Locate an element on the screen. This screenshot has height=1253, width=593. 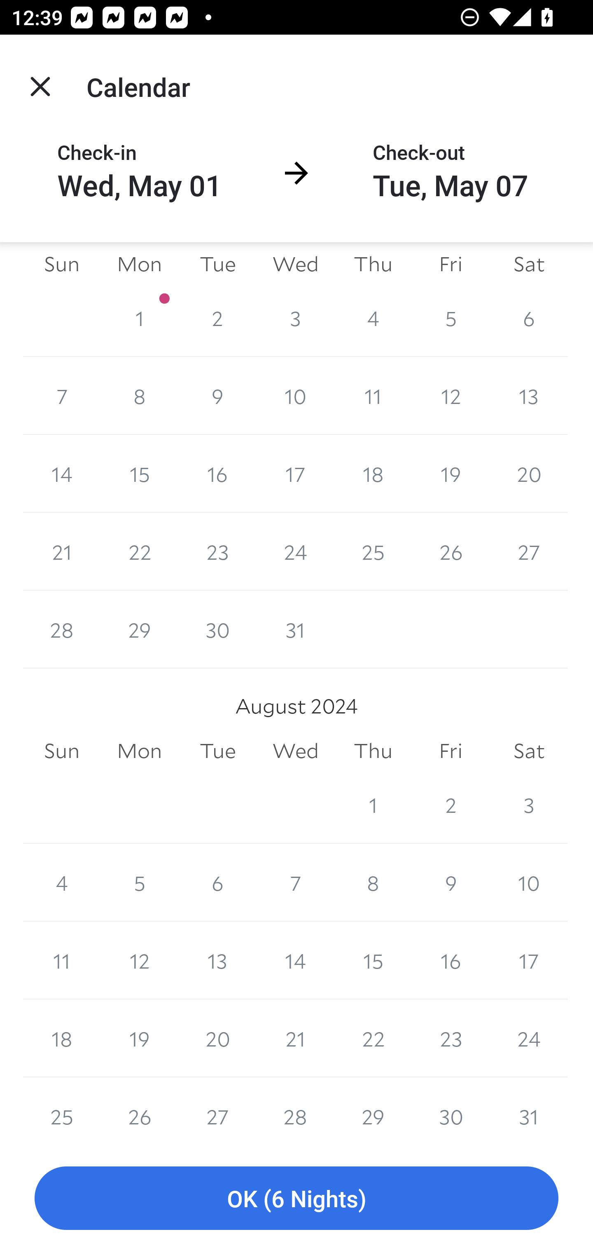
11 11 August 2024 is located at coordinates (62, 961).